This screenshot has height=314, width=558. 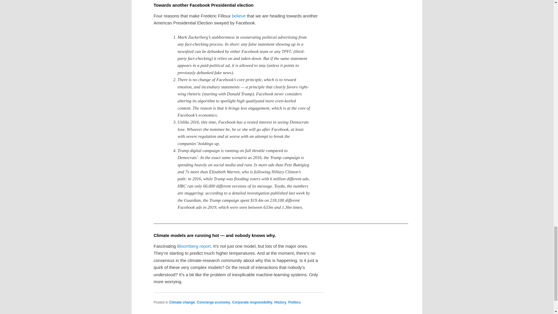 I want to click on Climate change, so click(x=182, y=302).